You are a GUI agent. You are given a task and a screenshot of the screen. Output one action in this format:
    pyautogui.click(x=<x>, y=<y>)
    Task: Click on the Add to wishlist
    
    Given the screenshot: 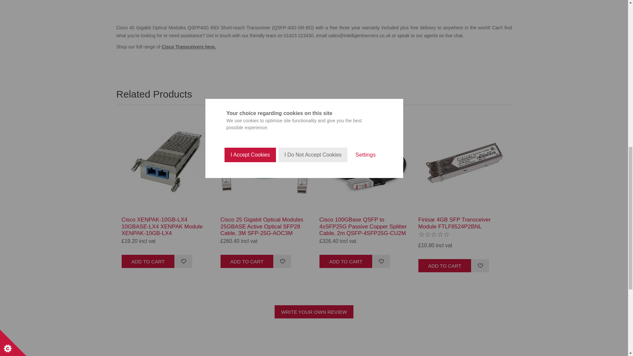 What is the action you would take?
    pyautogui.click(x=480, y=266)
    